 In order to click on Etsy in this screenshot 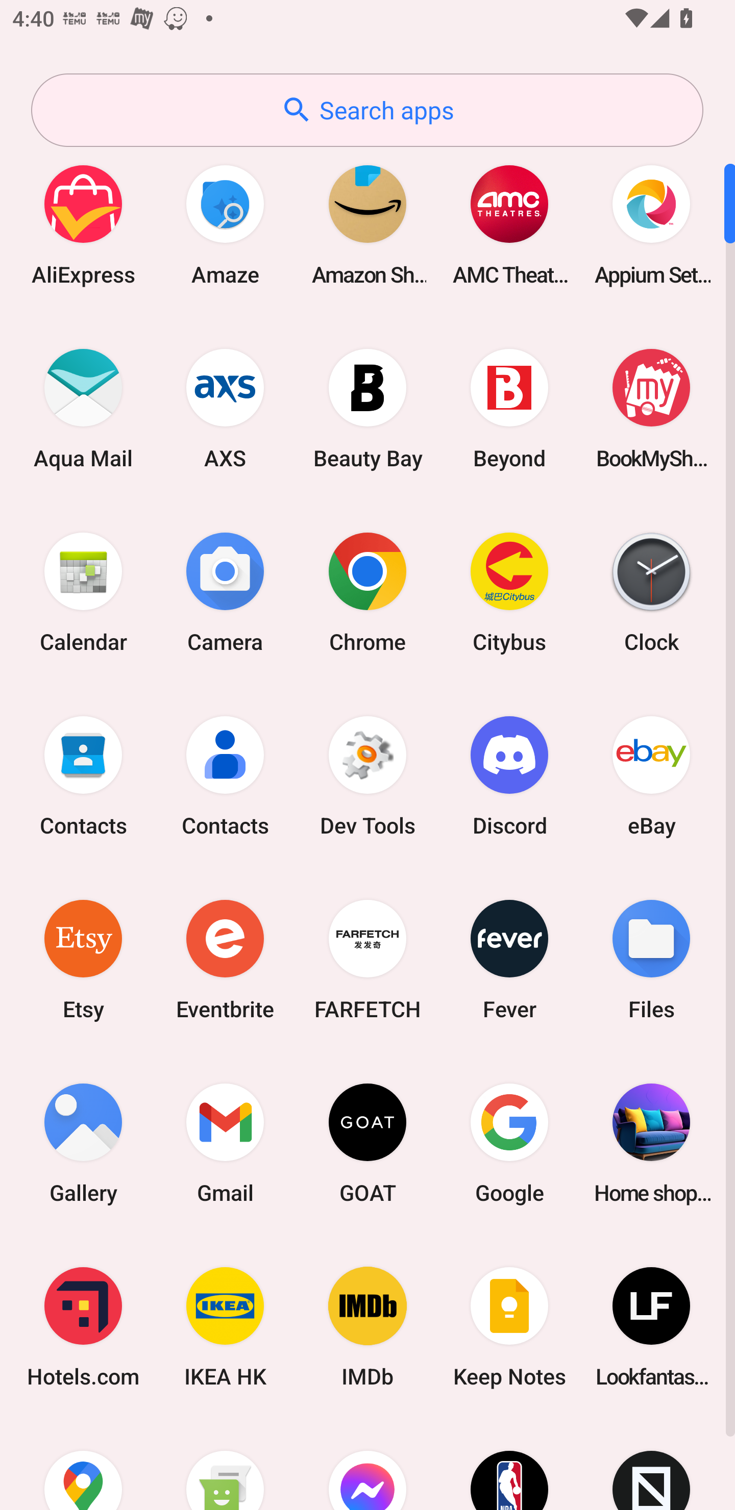, I will do `click(83, 959)`.